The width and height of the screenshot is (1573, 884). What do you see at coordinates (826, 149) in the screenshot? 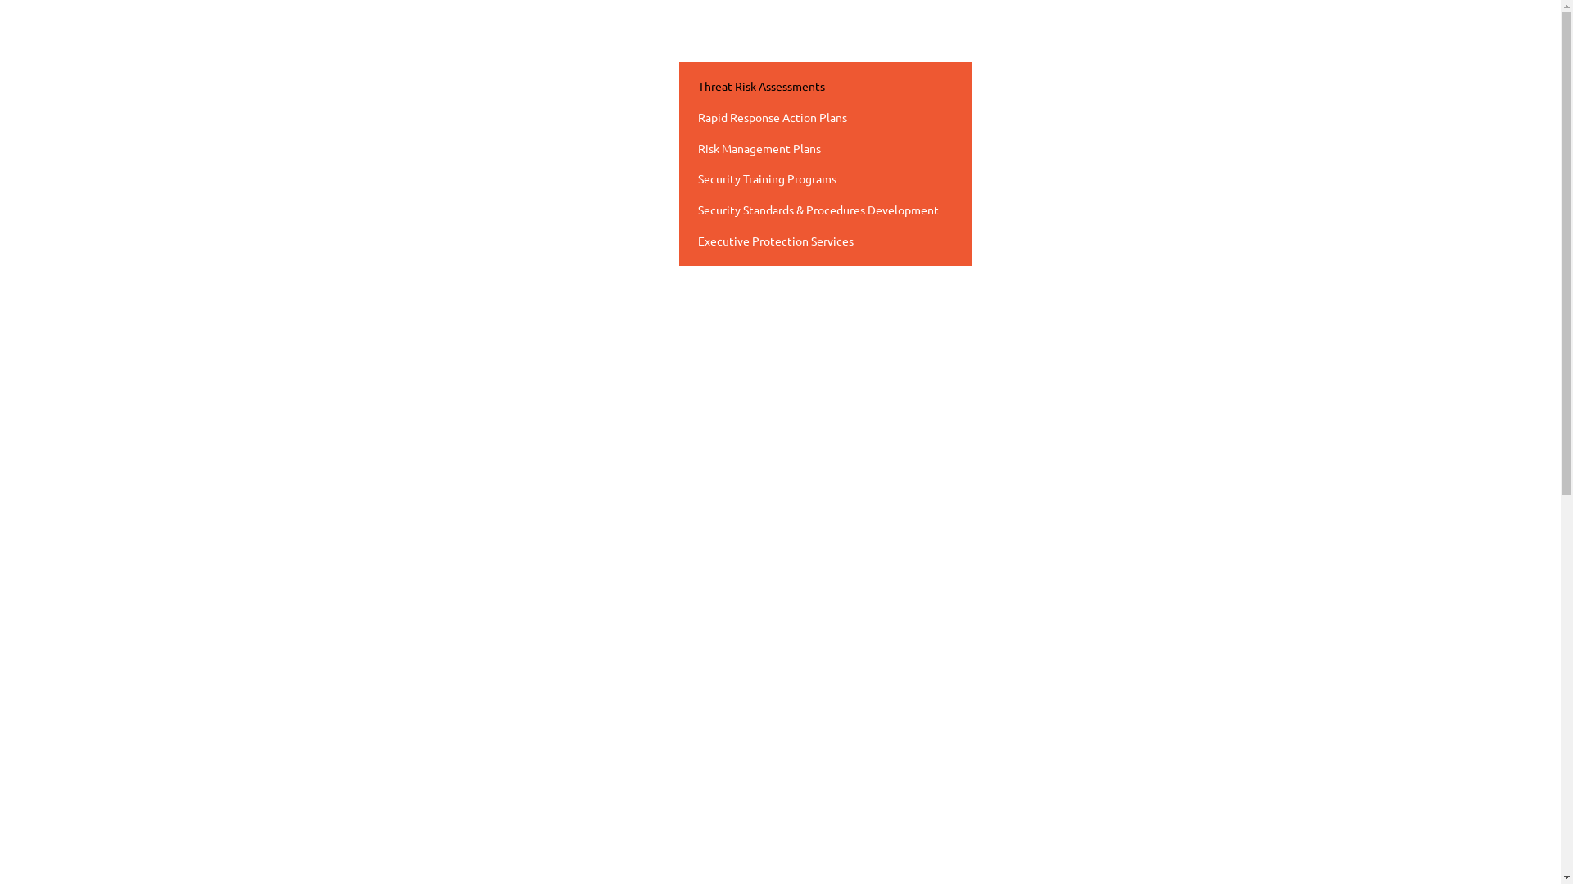
I see `Risk Management Plans` at bounding box center [826, 149].